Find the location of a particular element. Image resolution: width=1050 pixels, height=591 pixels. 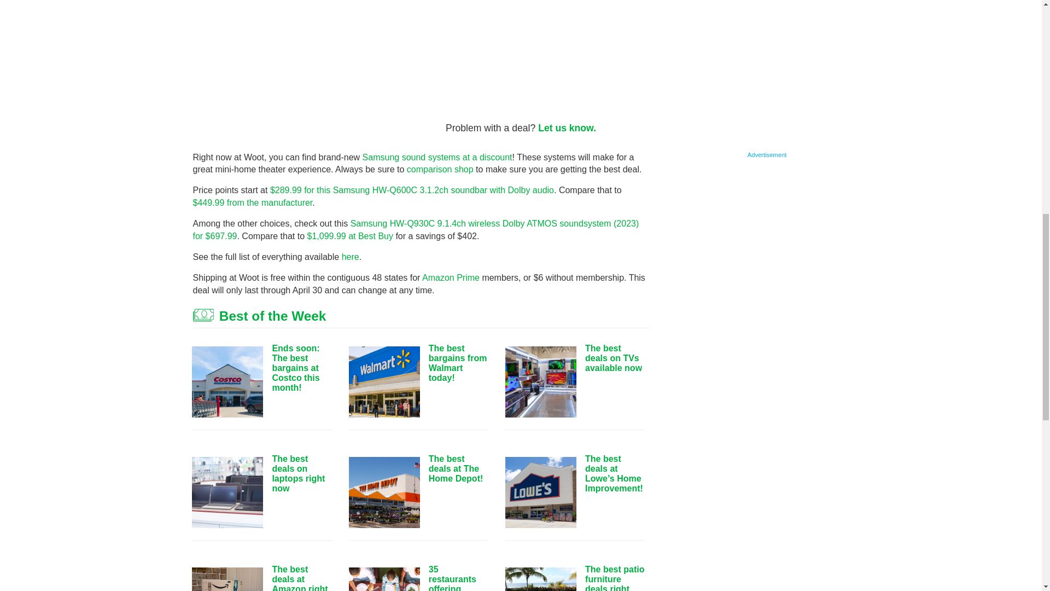

The best deals at The Home Depot! is located at coordinates (384, 493).